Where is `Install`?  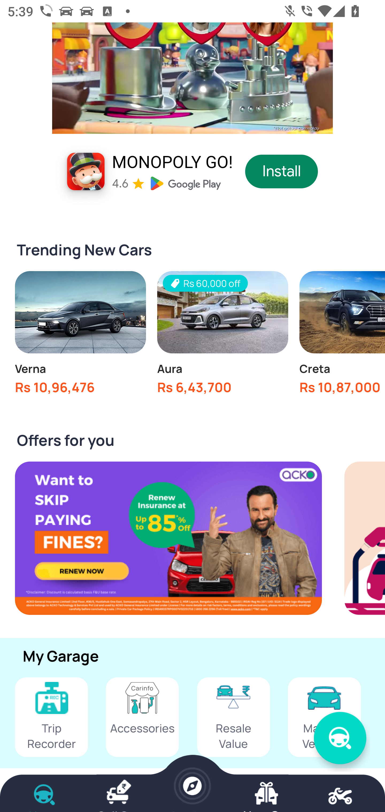
Install is located at coordinates (282, 171).